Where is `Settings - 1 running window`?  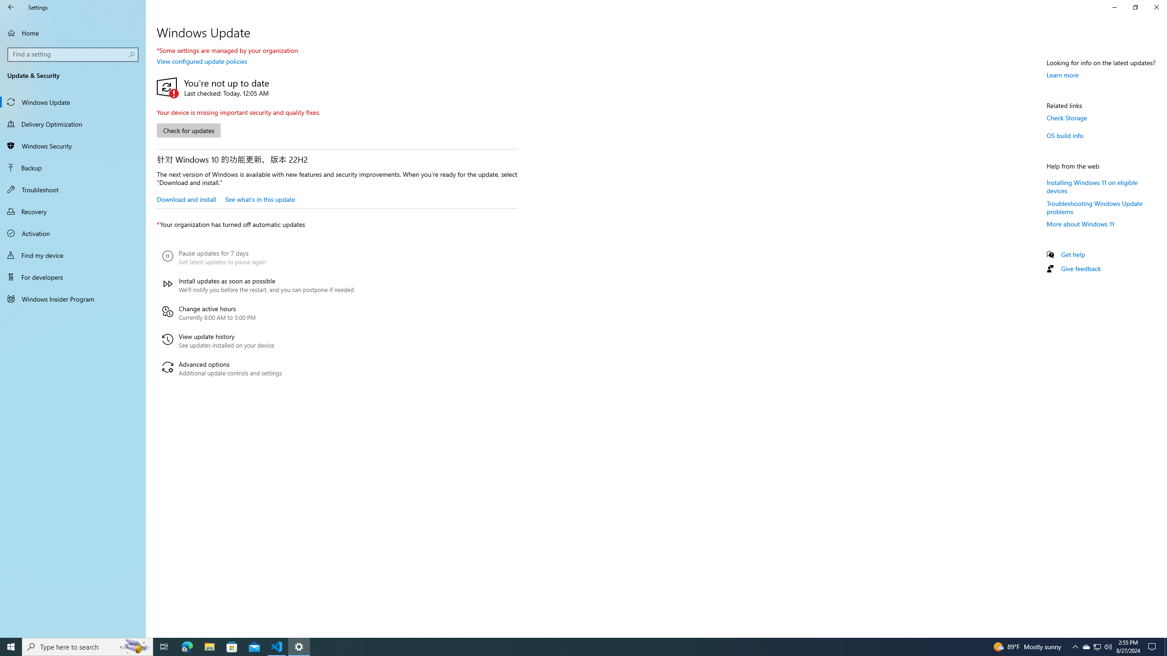
Settings - 1 running window is located at coordinates (299, 647).